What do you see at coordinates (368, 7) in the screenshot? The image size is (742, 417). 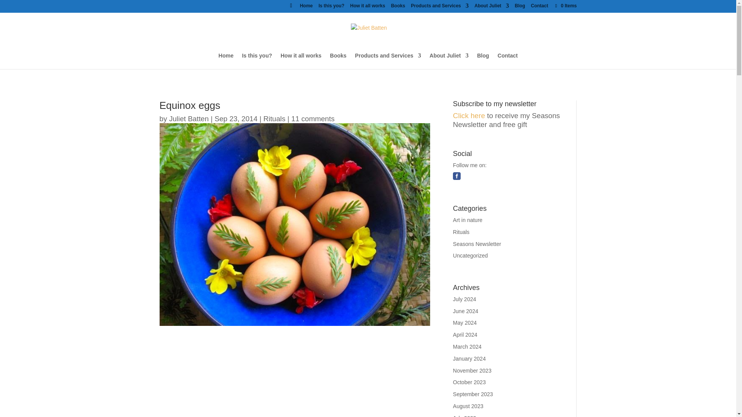 I see `How it all works` at bounding box center [368, 7].